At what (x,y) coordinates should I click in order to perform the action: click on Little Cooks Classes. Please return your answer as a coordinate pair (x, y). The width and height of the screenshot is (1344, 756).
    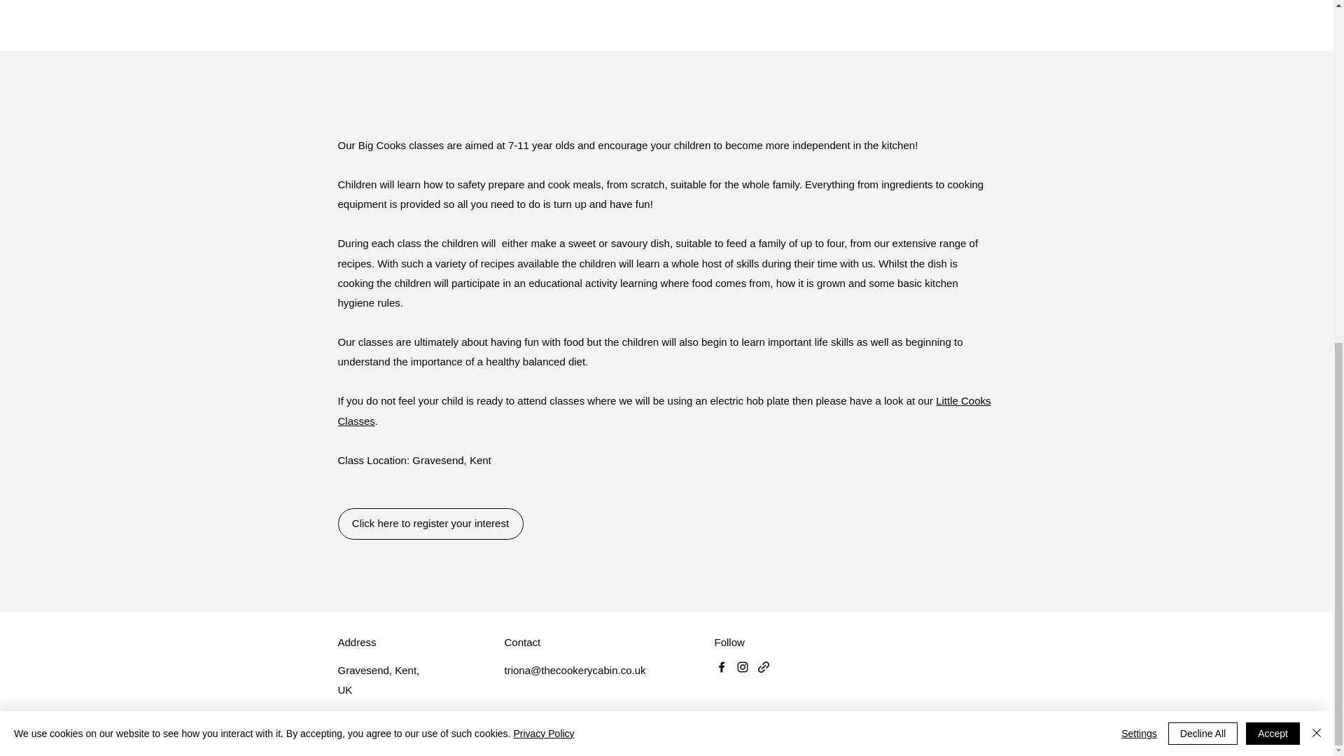
    Looking at the image, I should click on (664, 410).